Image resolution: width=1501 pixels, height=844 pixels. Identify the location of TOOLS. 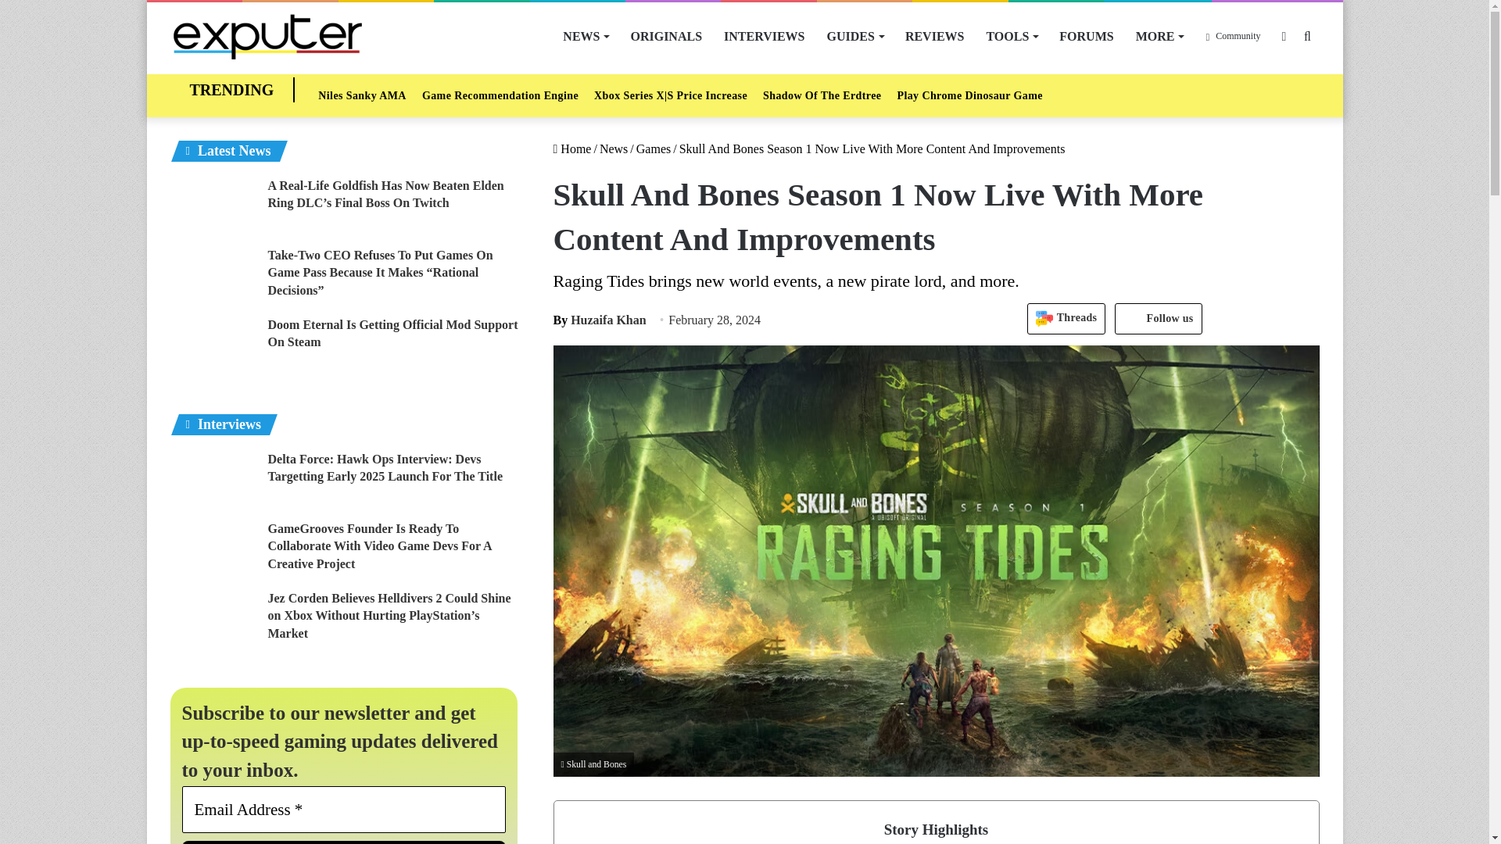
(1011, 36).